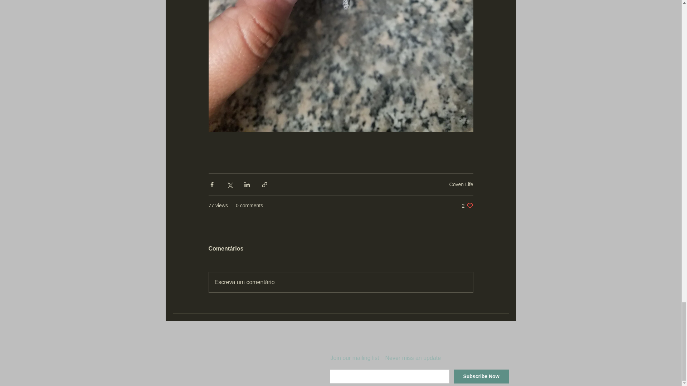 This screenshot has width=687, height=386. Describe the element at coordinates (467, 206) in the screenshot. I see `Subscribe Now` at that location.